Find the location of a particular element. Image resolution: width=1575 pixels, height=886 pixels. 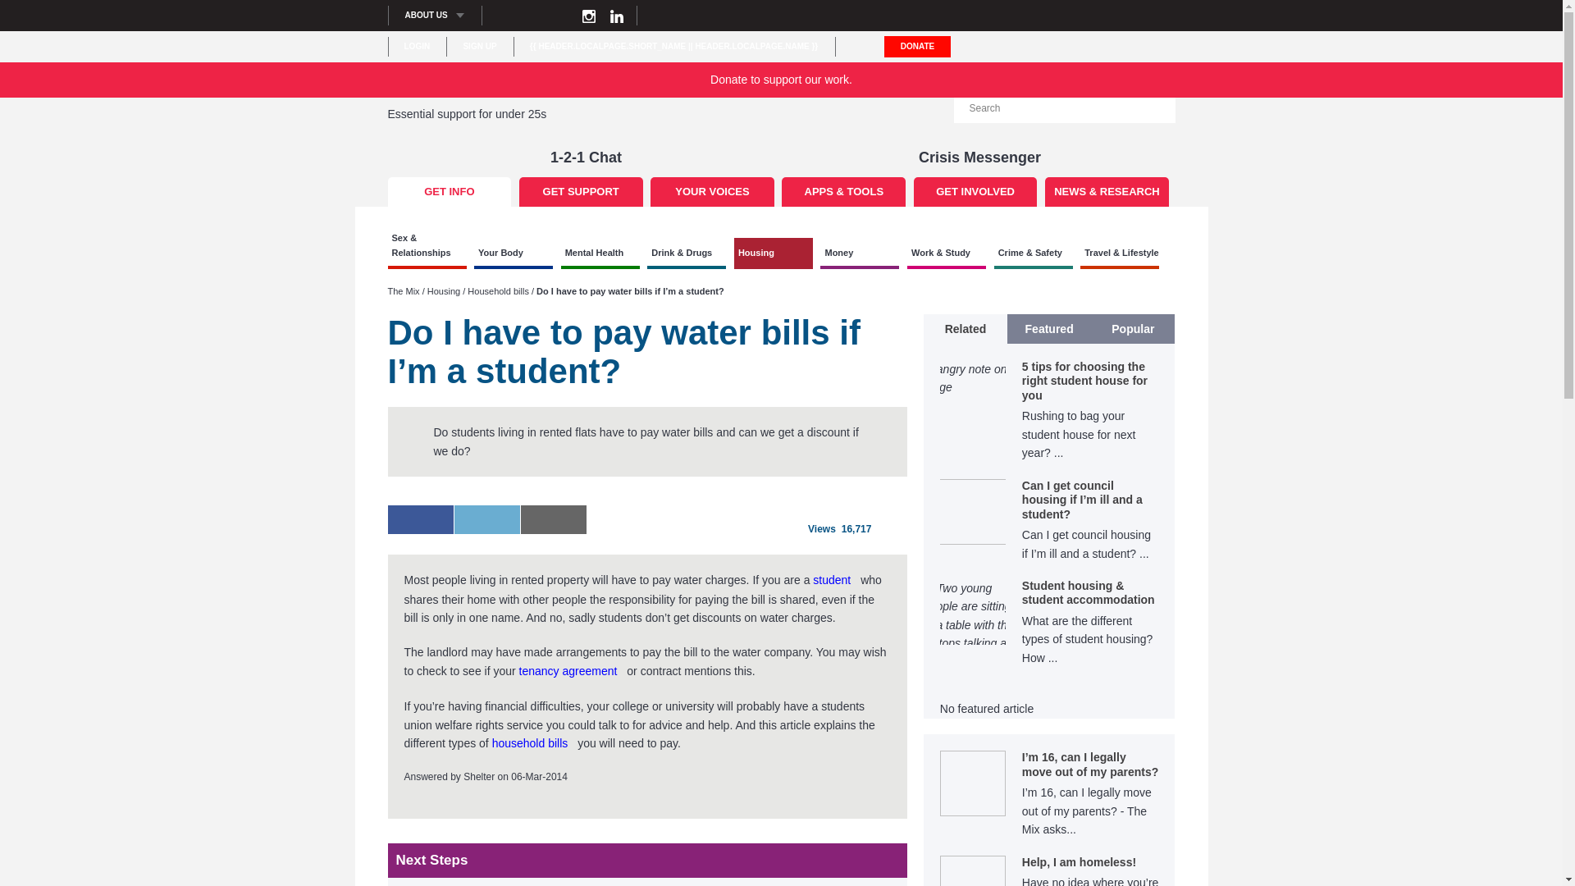

Money is located at coordinates (860, 253).